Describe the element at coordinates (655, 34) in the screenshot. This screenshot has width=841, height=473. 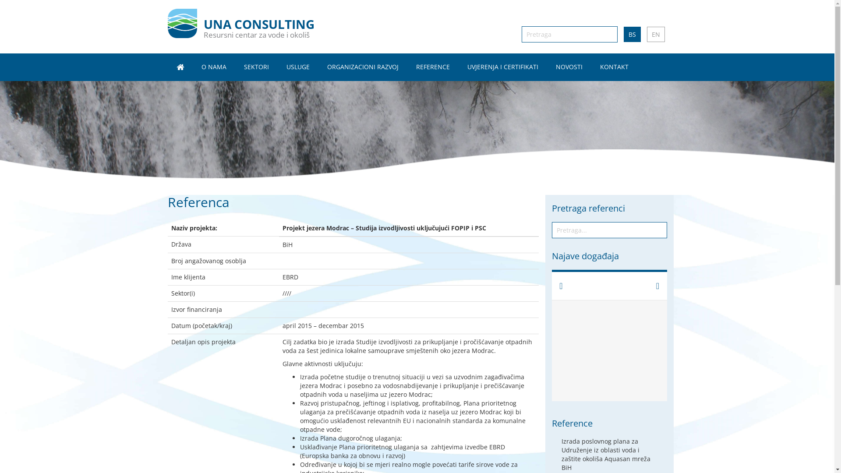
I see `EN` at that location.